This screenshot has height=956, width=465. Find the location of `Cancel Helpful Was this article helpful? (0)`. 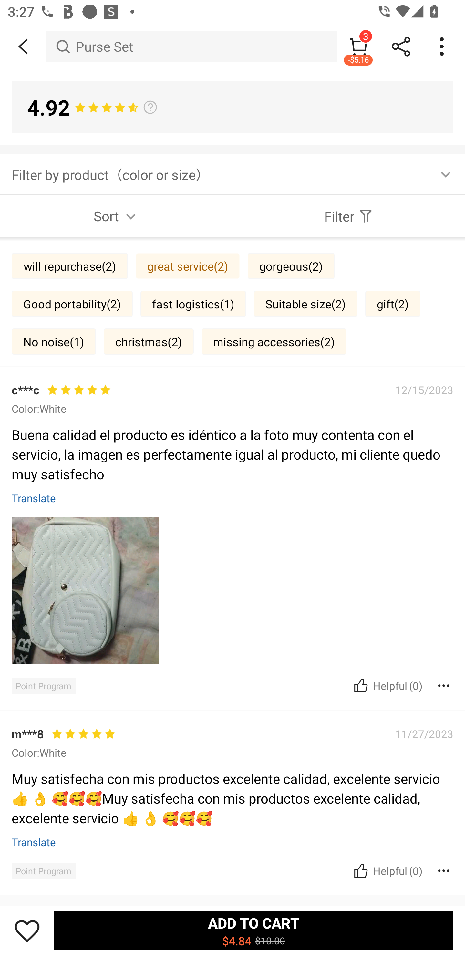

Cancel Helpful Was this article helpful? (0) is located at coordinates (387, 685).